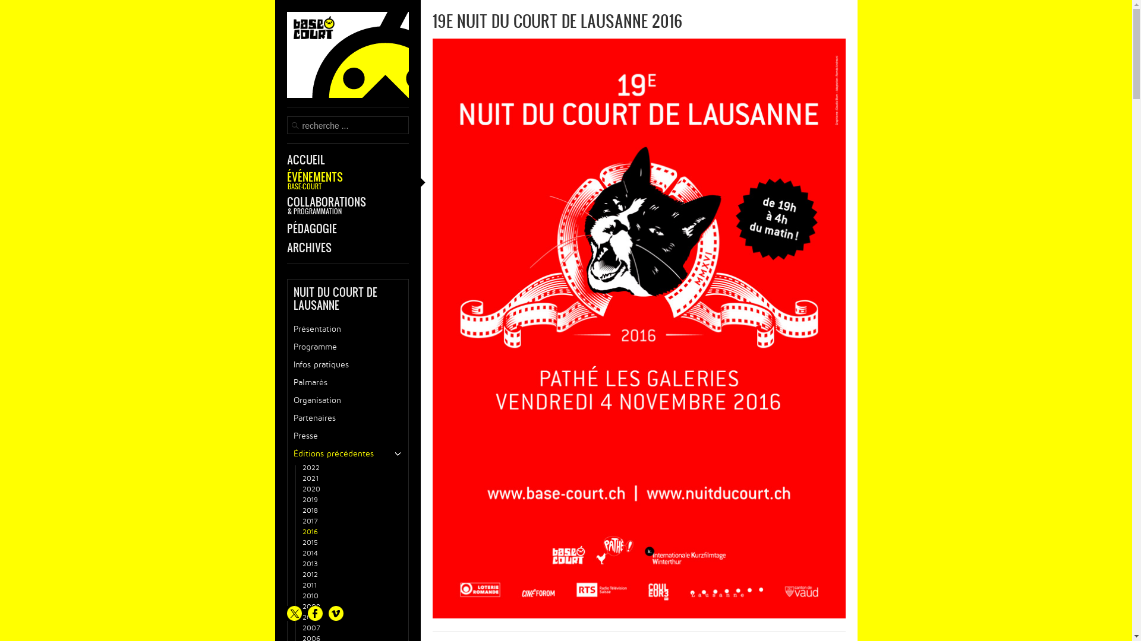 The height and width of the screenshot is (641, 1141). I want to click on  , so click(347, 59).